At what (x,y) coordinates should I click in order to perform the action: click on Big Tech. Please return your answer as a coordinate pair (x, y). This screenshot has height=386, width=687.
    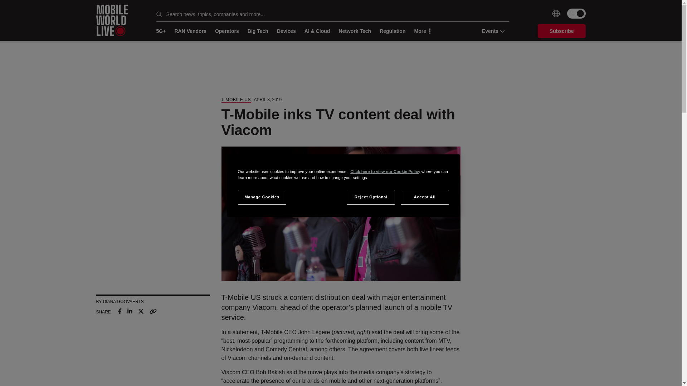
    Looking at the image, I should click on (258, 31).